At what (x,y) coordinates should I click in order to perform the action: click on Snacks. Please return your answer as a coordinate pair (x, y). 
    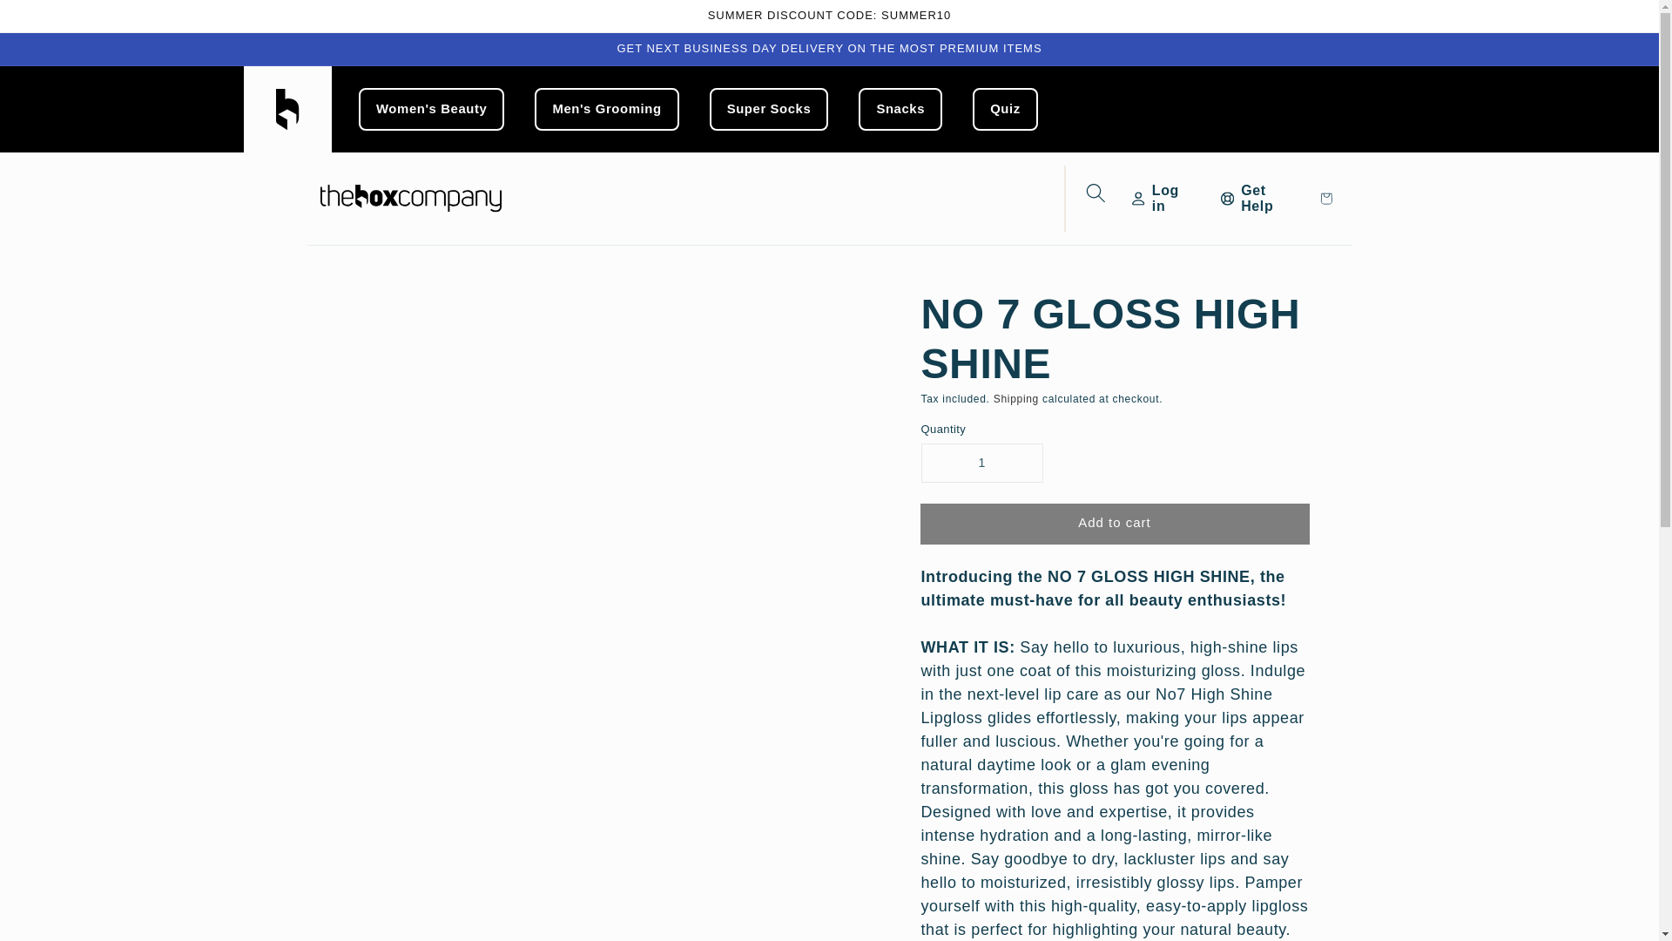
    Looking at the image, I should click on (900, 110).